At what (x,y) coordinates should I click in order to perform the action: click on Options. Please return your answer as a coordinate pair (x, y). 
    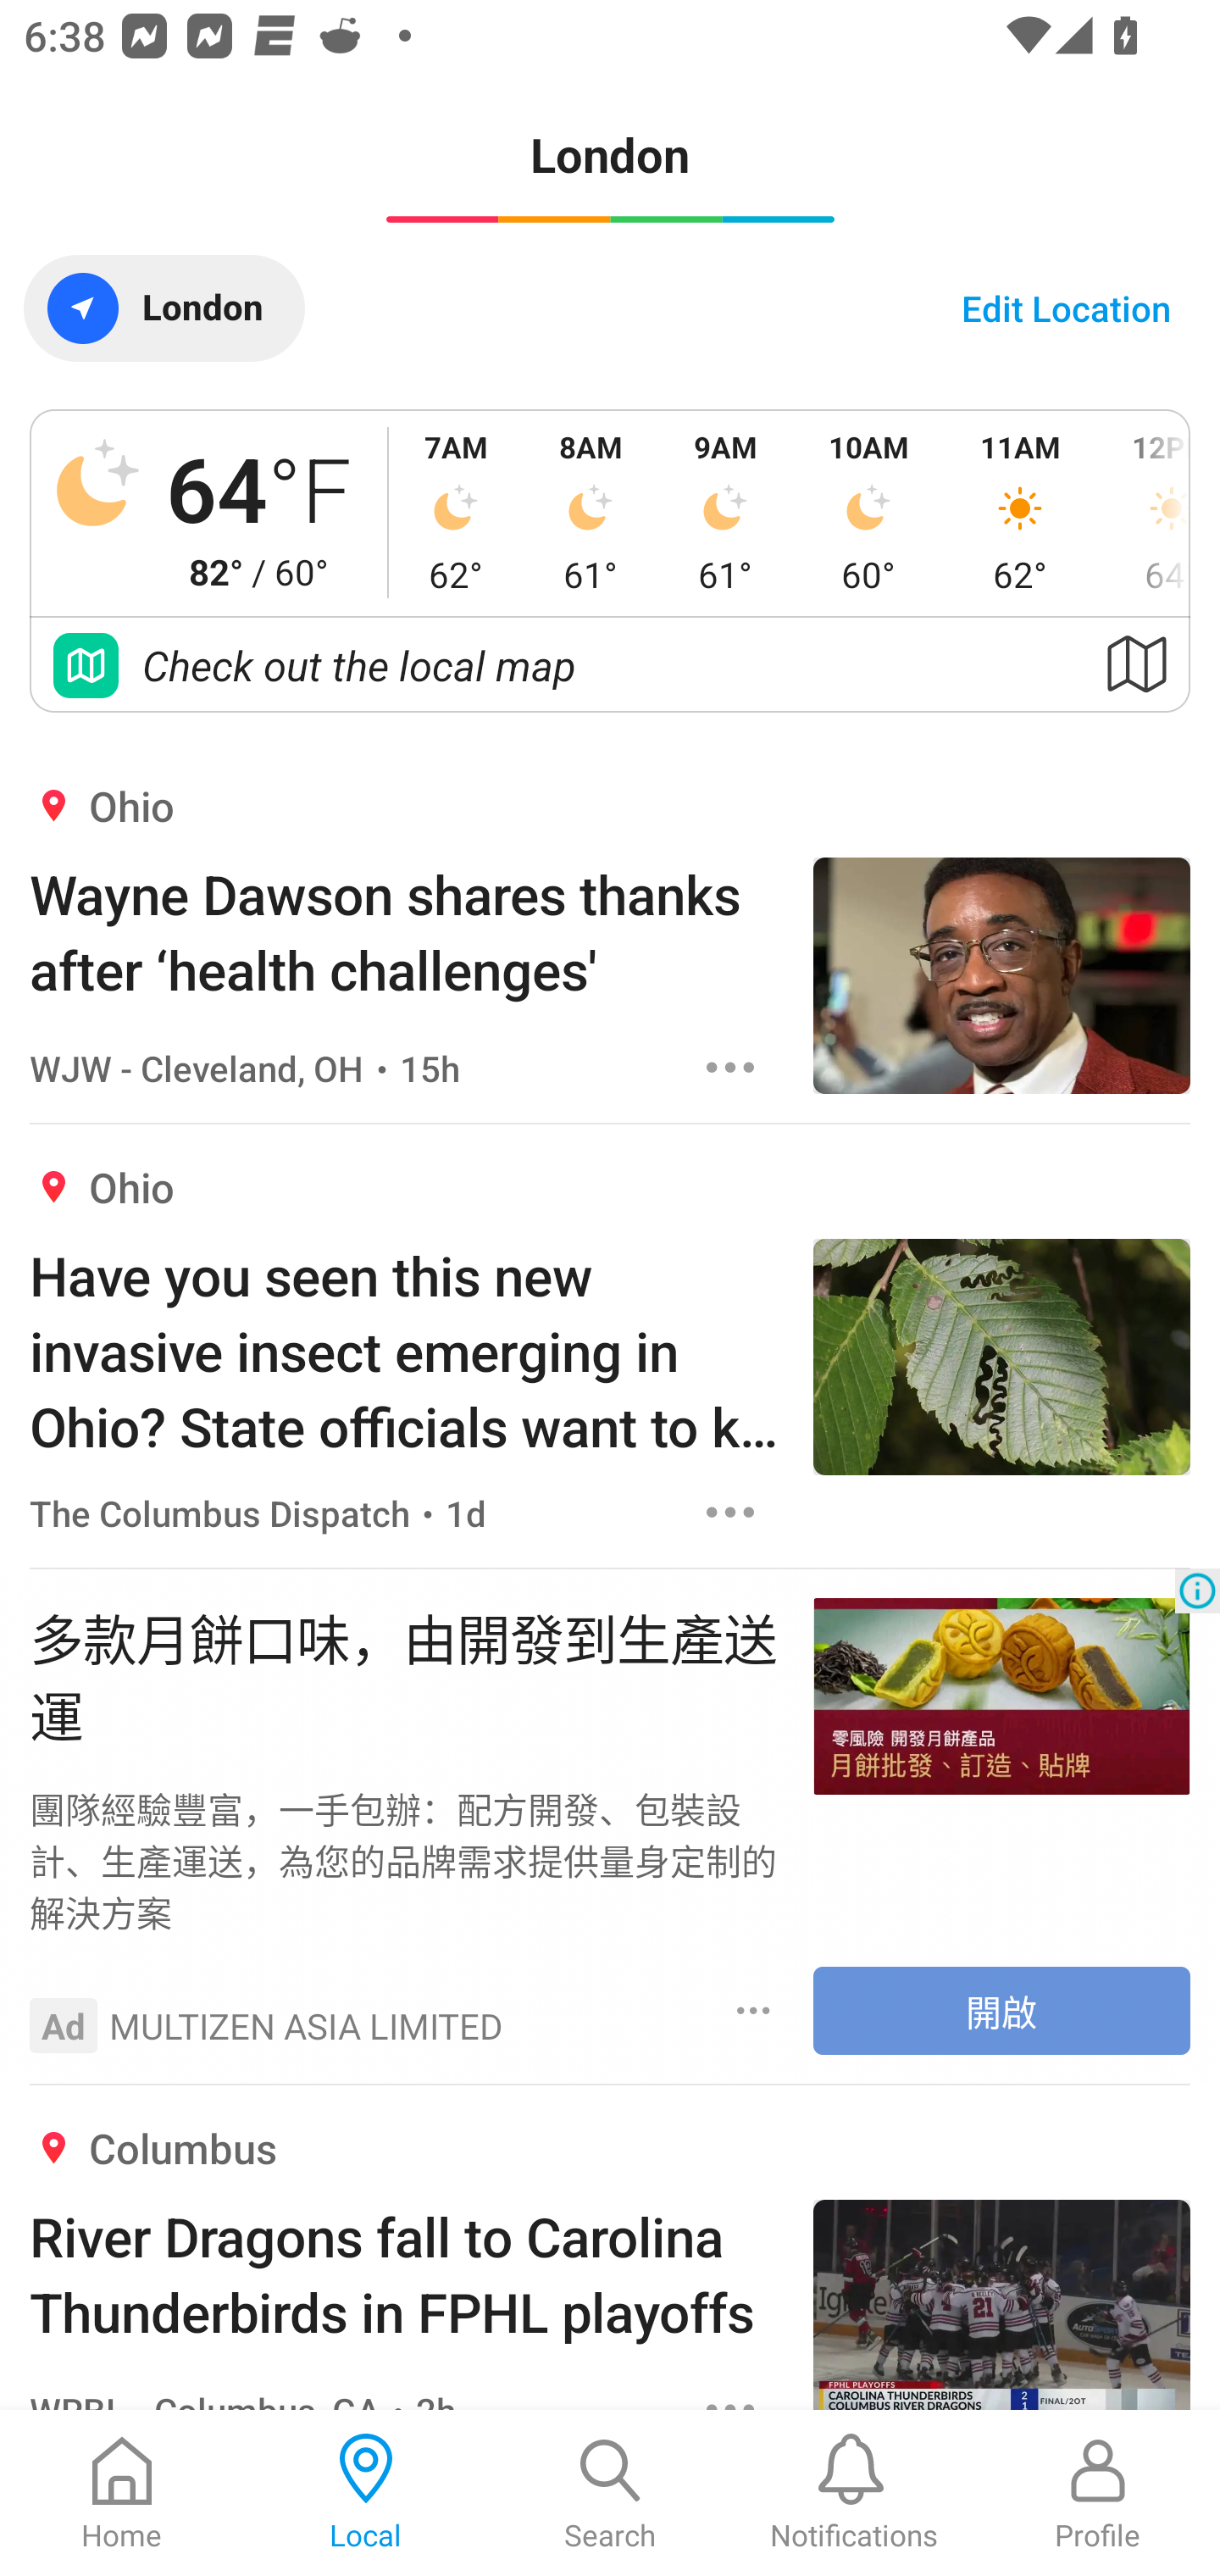
    Looking at the image, I should click on (754, 2010).